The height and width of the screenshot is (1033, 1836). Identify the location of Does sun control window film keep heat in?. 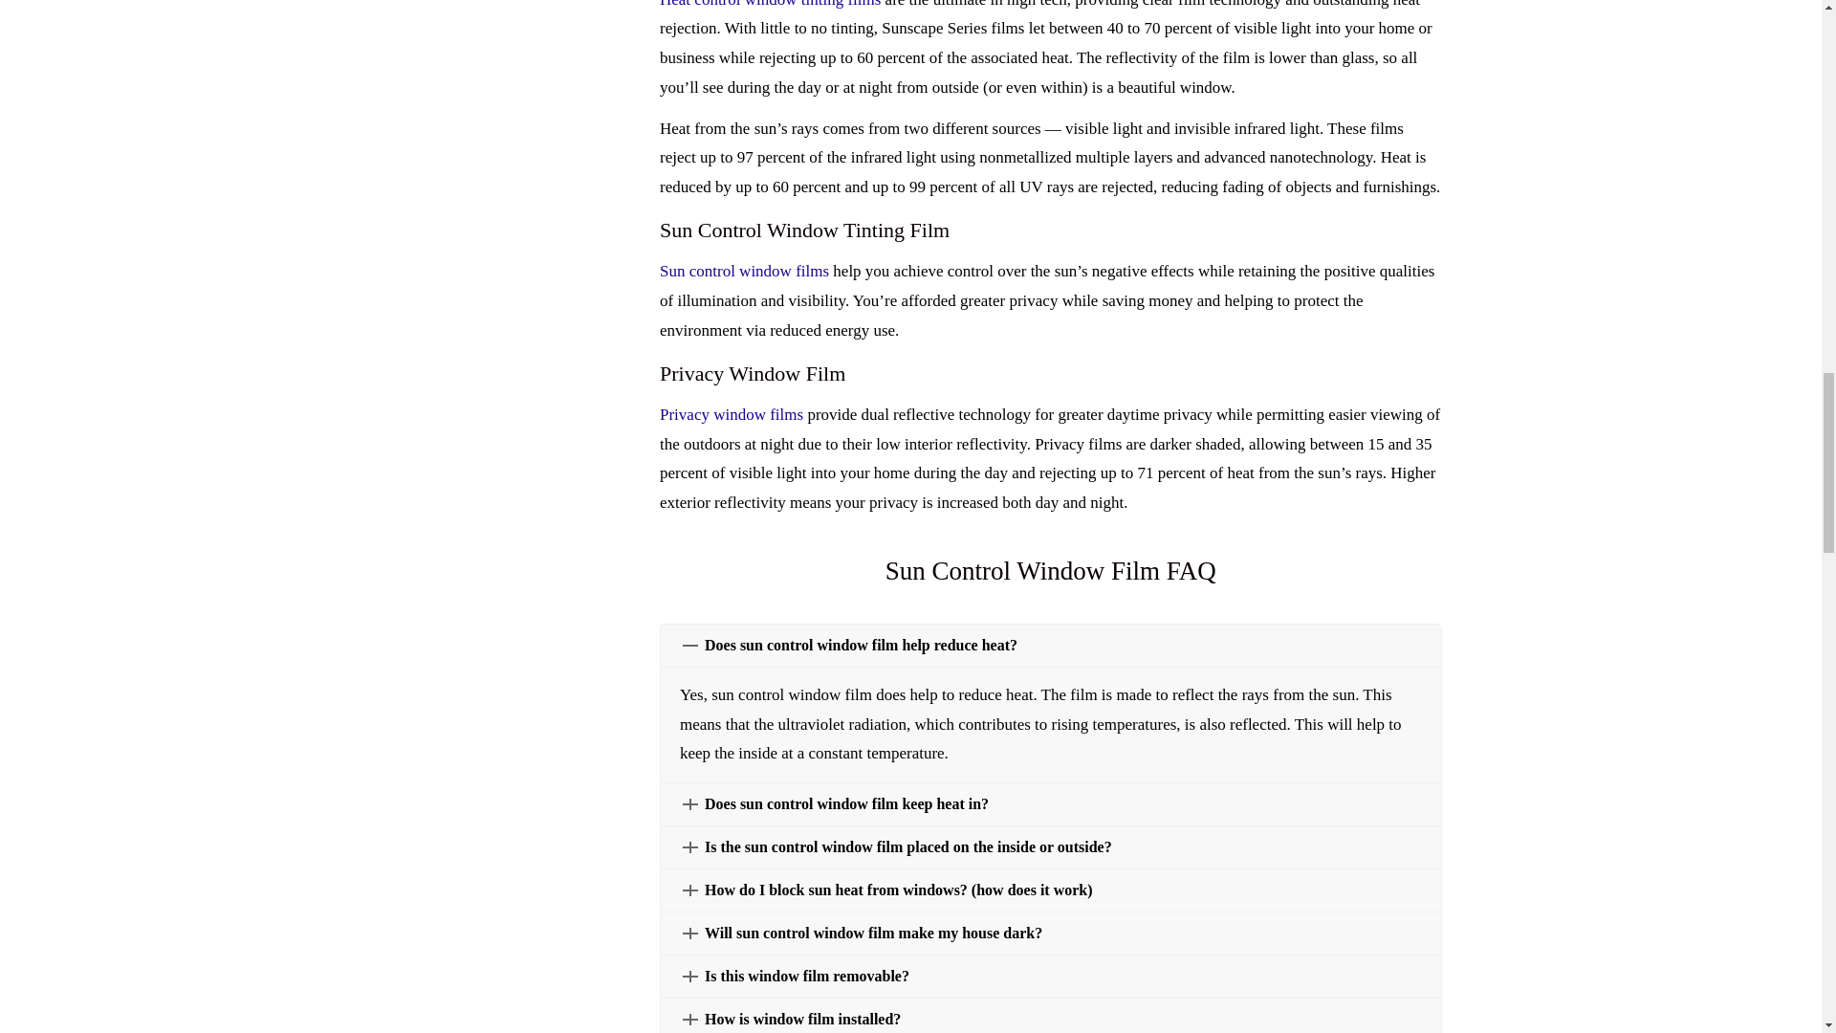
(1051, 803).